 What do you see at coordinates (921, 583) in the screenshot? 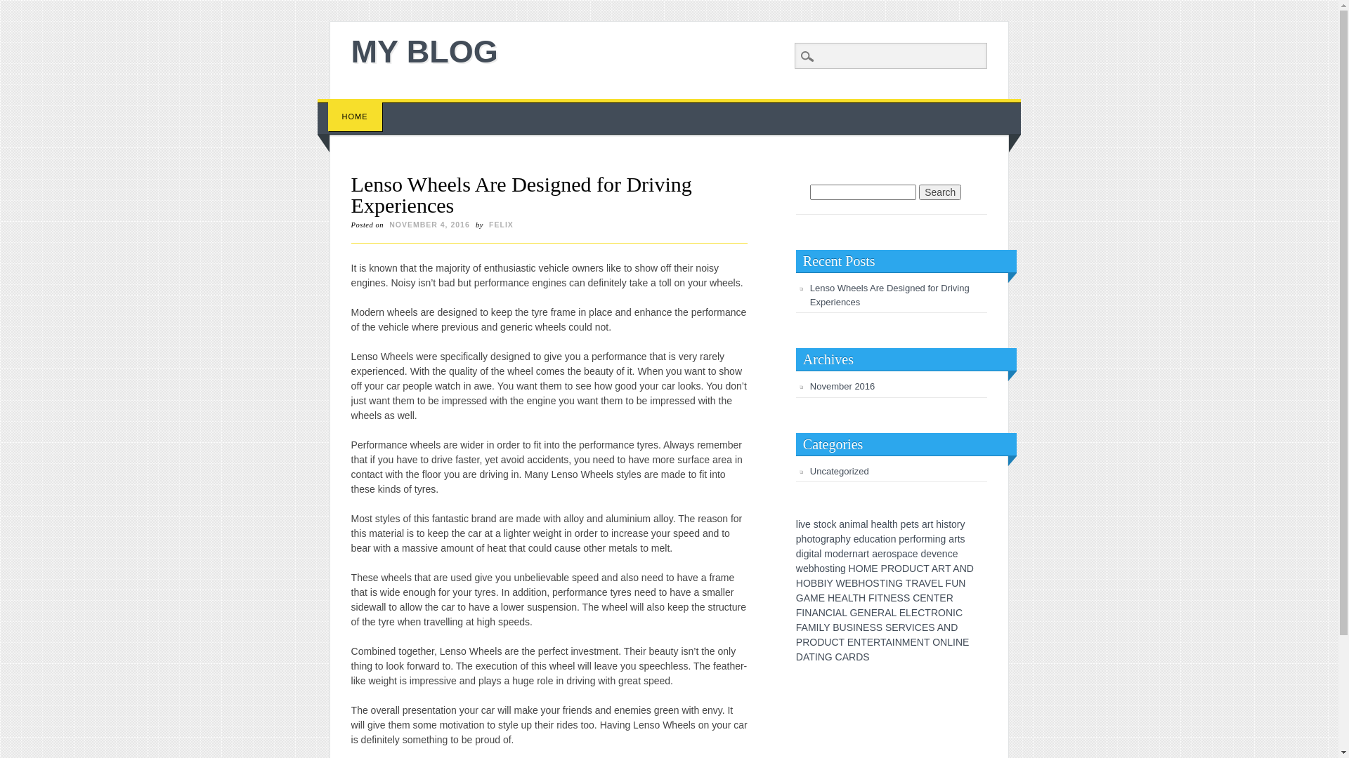
I see `A` at bounding box center [921, 583].